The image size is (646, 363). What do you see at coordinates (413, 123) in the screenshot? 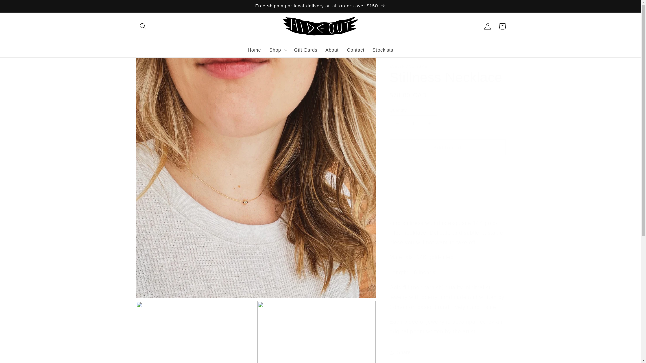
I see `1` at bounding box center [413, 123].